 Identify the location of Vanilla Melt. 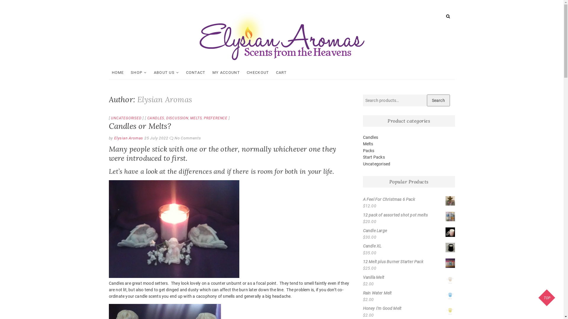
(409, 277).